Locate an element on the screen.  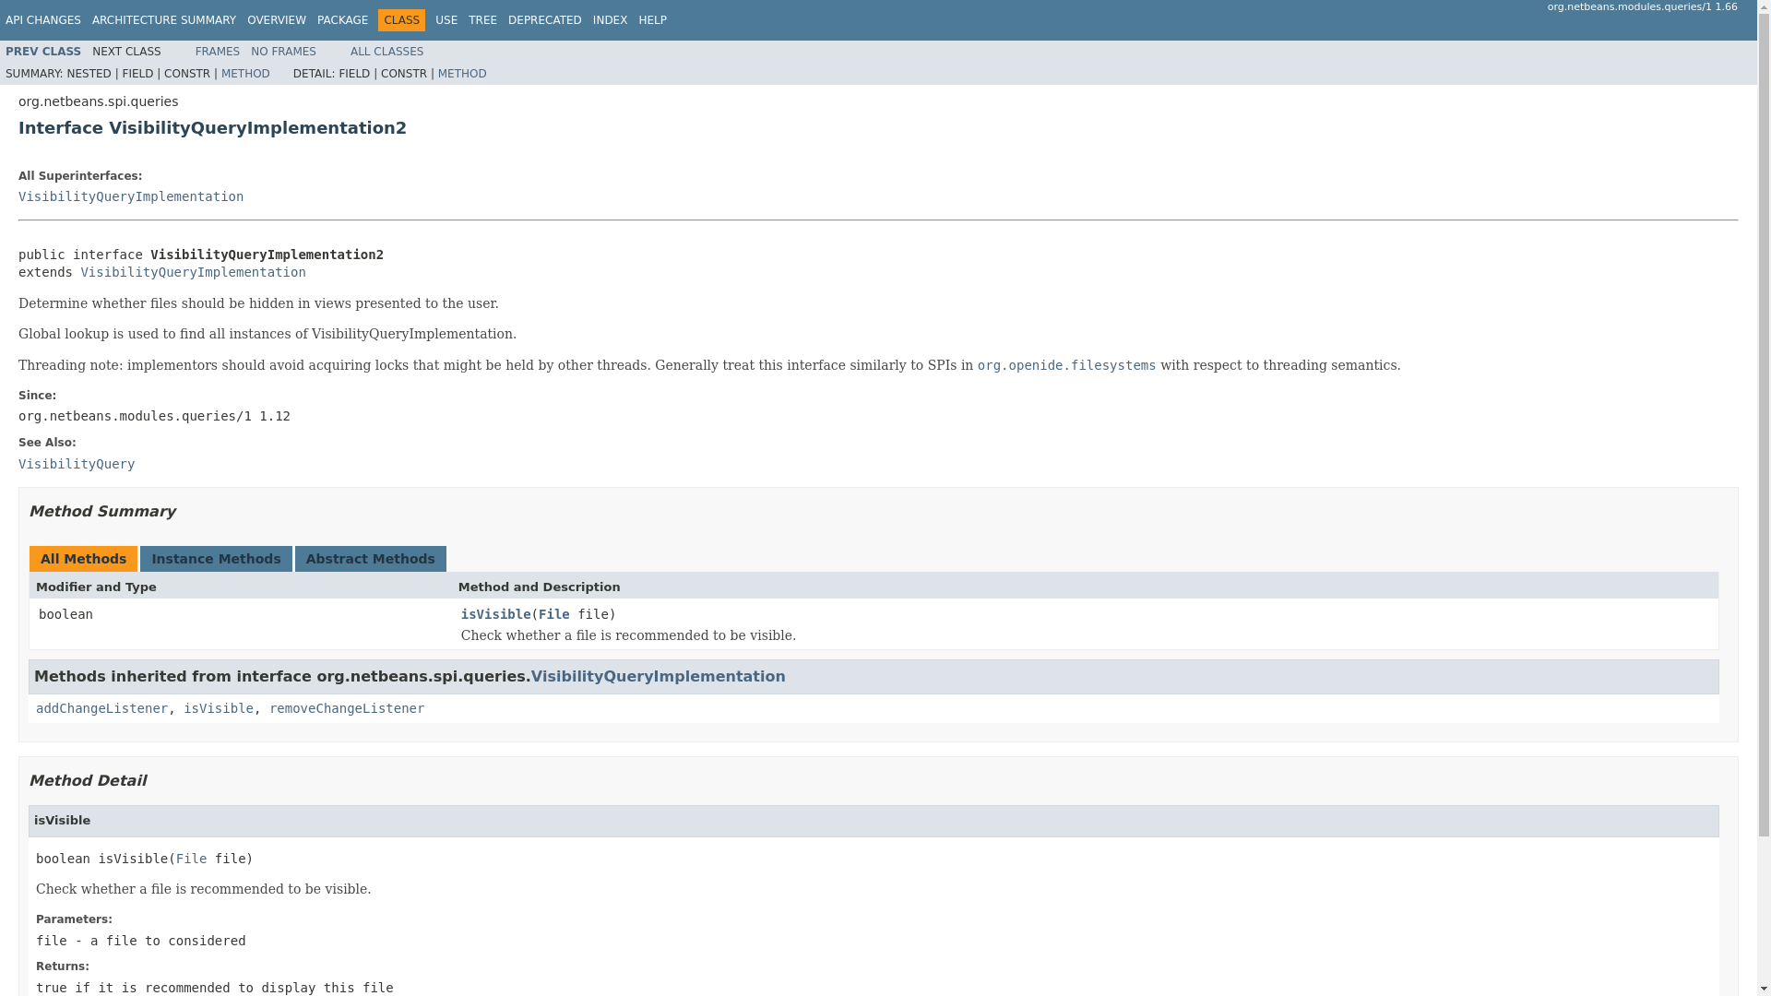
interface in org.netbeans.spi.queries is located at coordinates (42, 51).